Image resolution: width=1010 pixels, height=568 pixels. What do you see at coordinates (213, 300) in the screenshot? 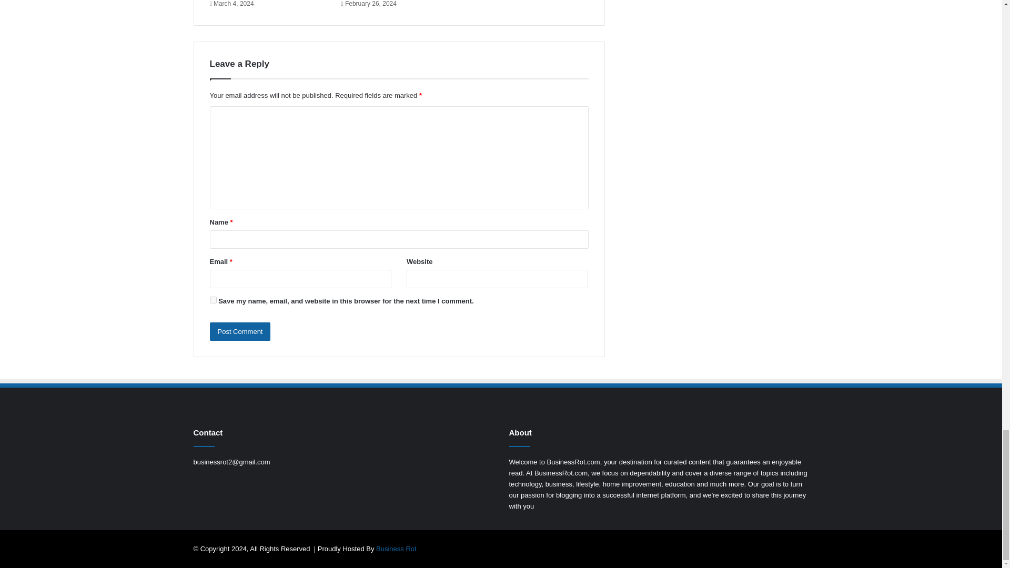
I see `yes` at bounding box center [213, 300].